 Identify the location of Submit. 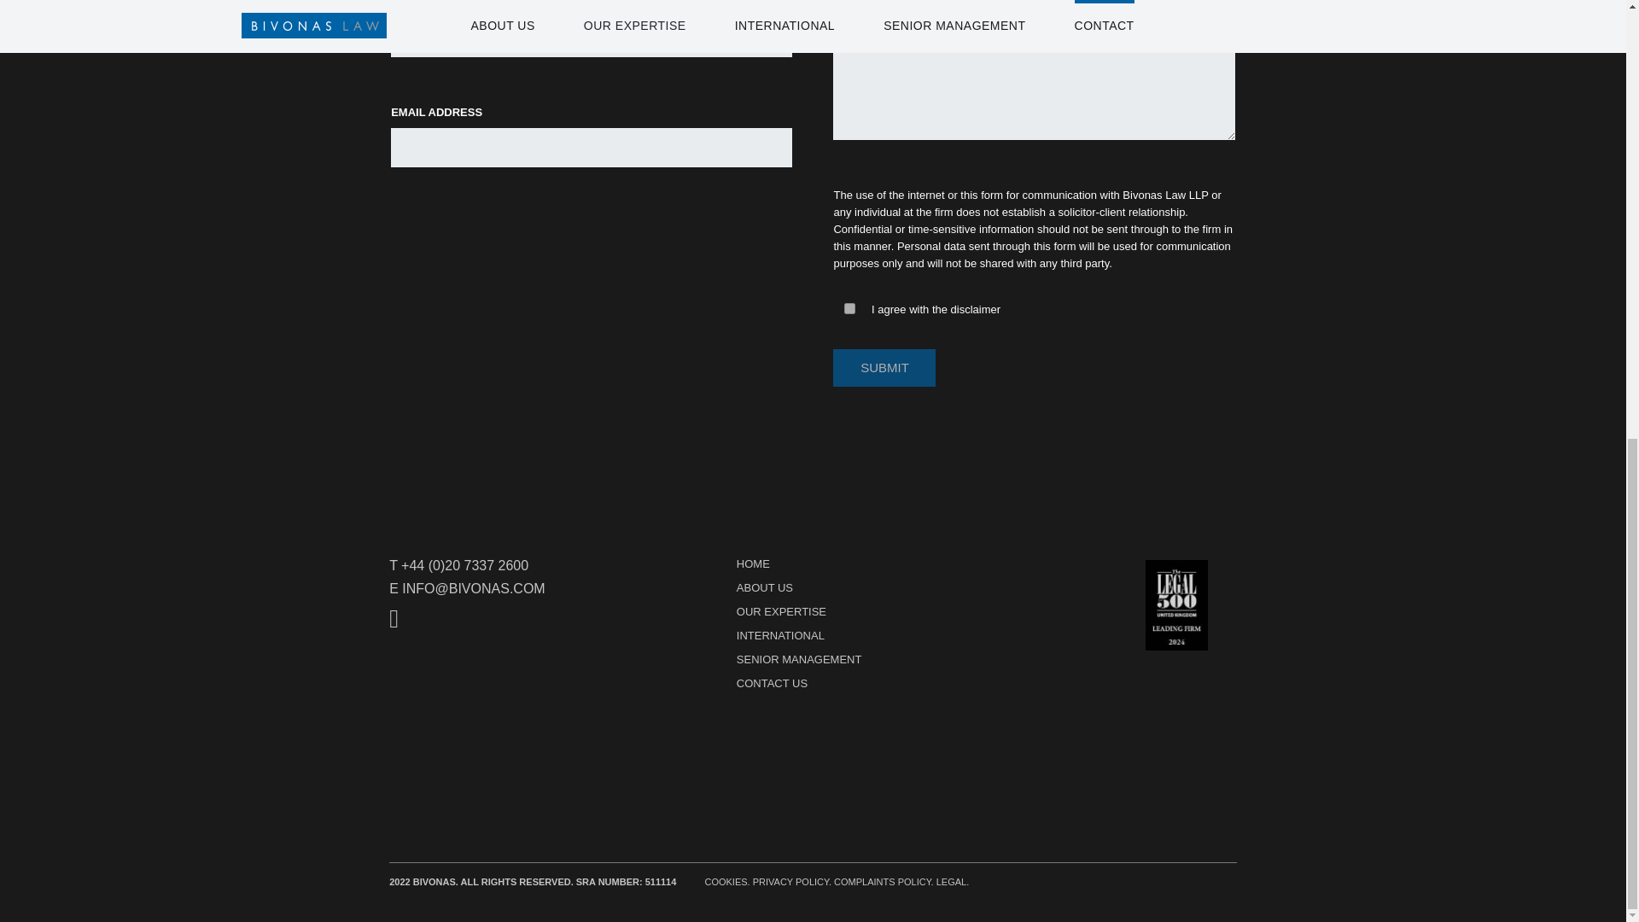
(884, 367).